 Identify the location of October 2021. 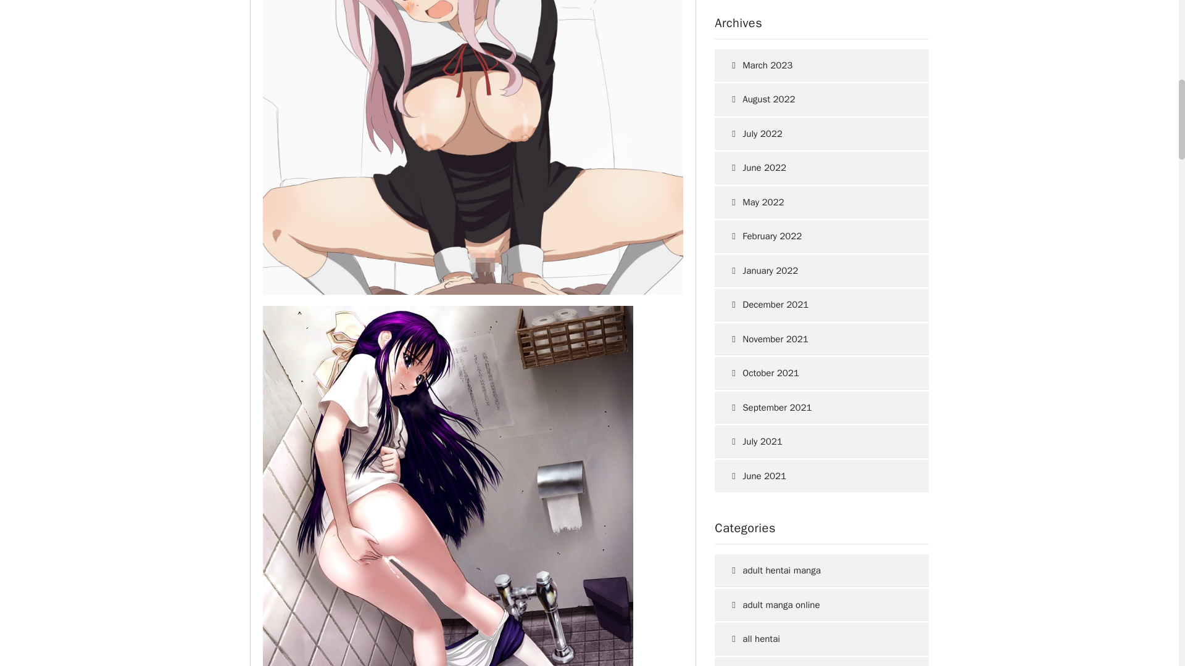
(817, 372).